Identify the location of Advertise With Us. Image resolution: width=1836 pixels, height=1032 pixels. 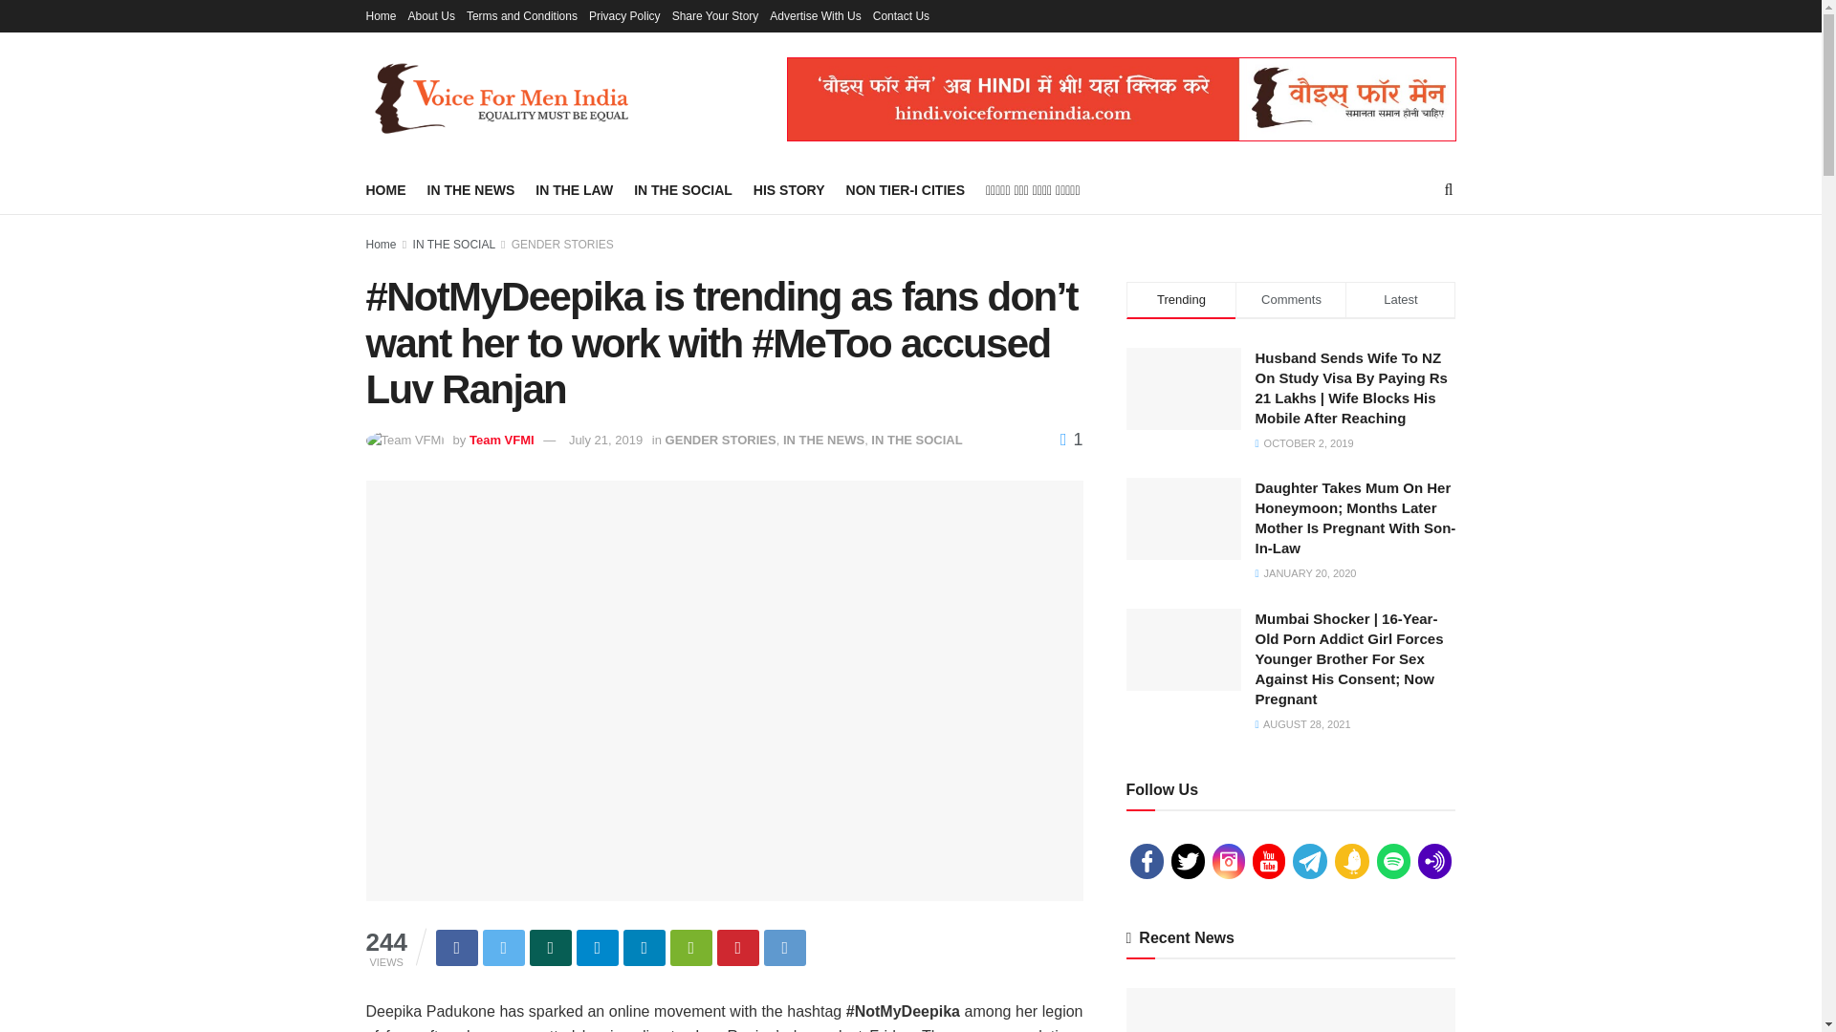
(815, 15).